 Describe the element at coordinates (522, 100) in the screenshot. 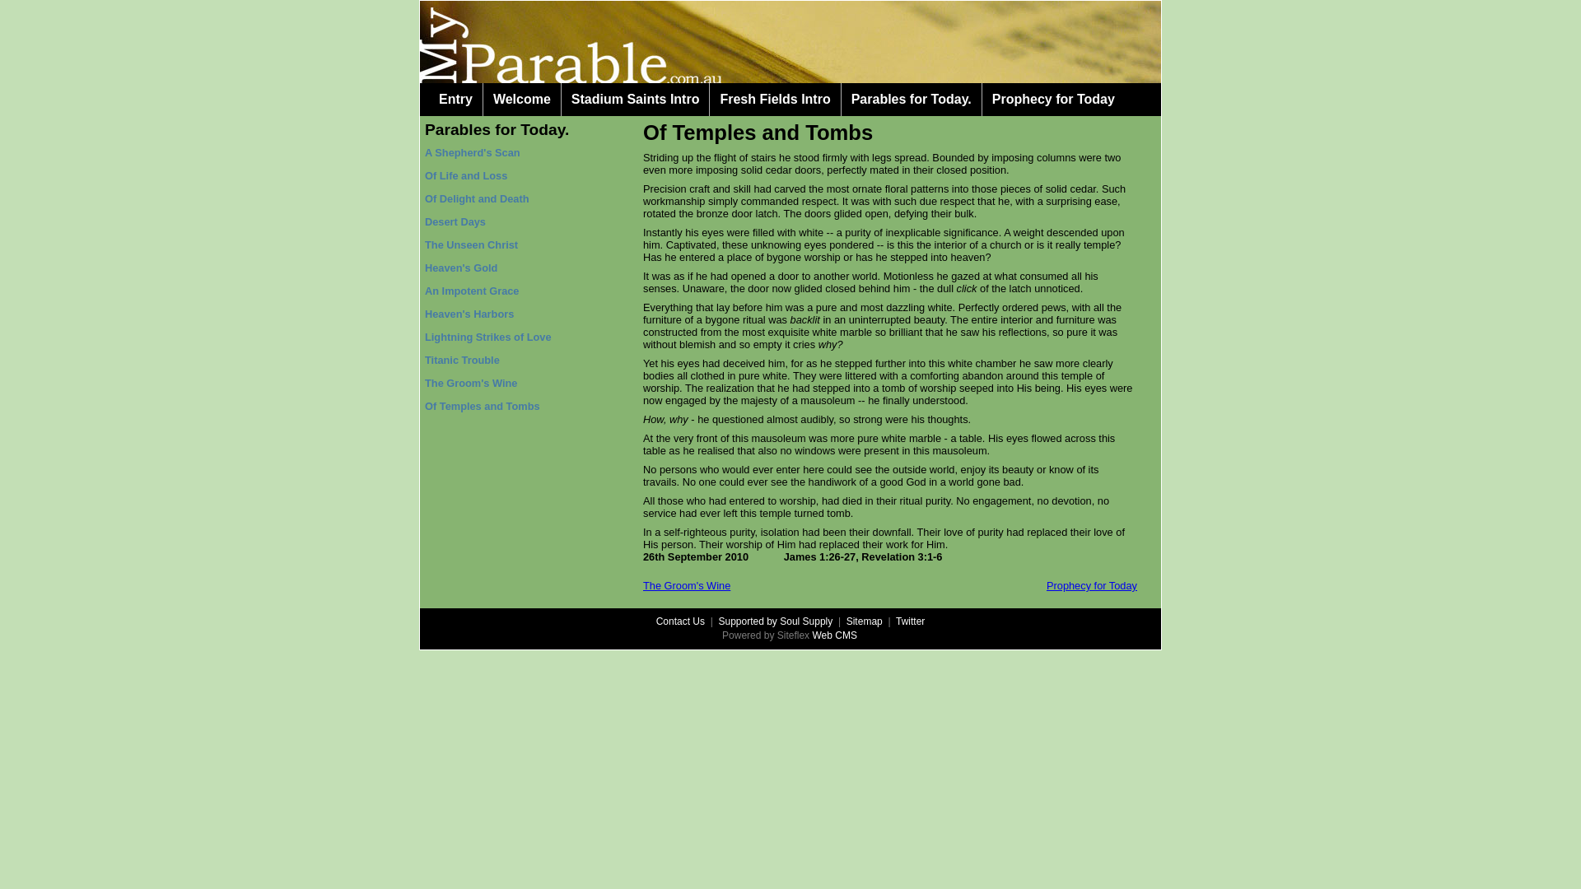

I see `Welcome` at that location.